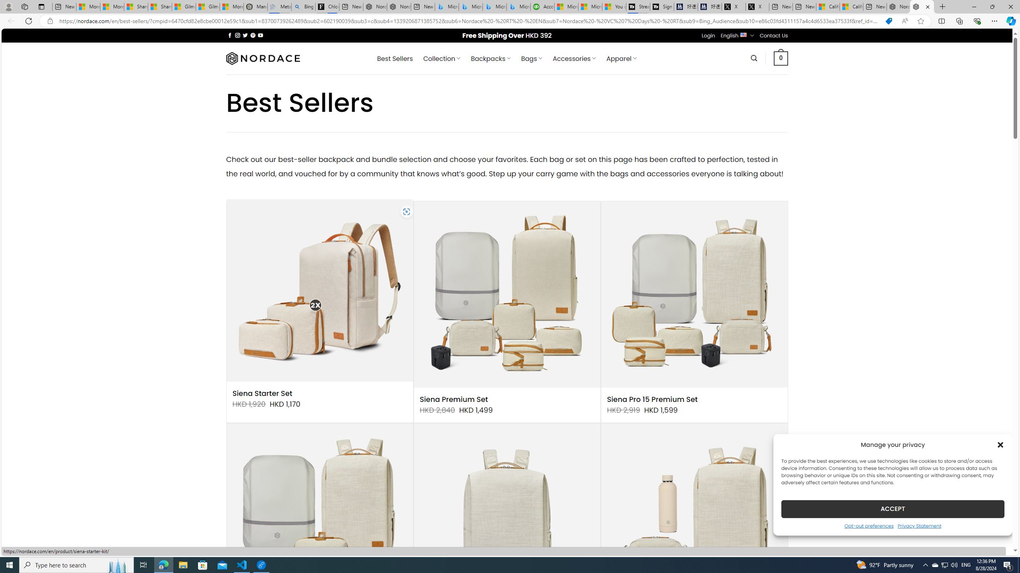 The width and height of the screenshot is (1020, 573). I want to click on Microsoft Bing Travel - Shangri-La Hotel Bangkok, so click(518, 7).